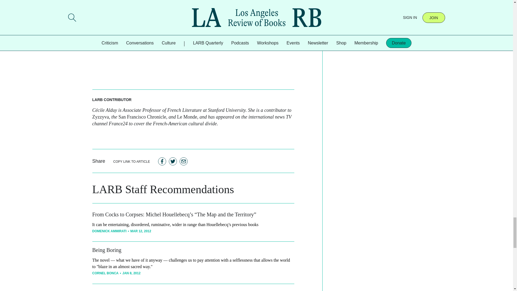 The image size is (517, 291). What do you see at coordinates (173, 161) in the screenshot?
I see `Share on twitter` at bounding box center [173, 161].